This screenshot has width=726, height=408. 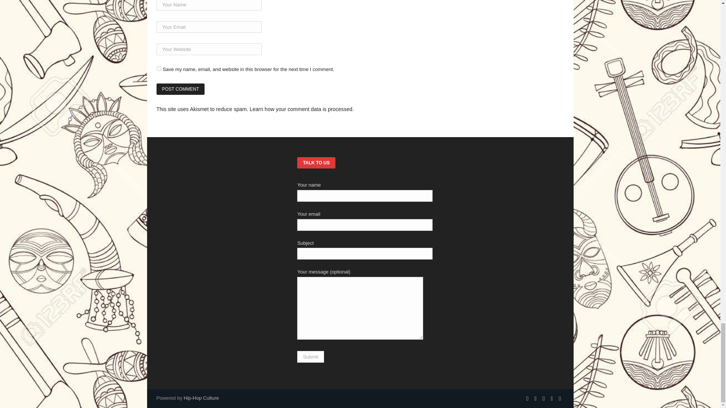 I want to click on Submit, so click(x=310, y=357).